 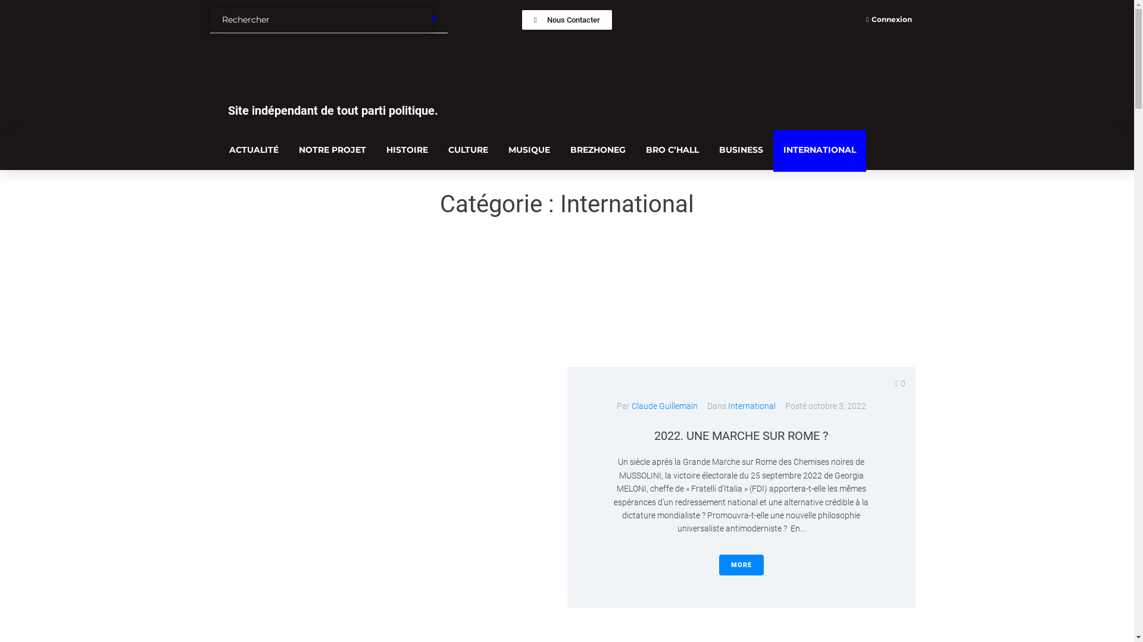 What do you see at coordinates (741, 436) in the screenshot?
I see `2022. UNE MARCHE SUR ROME ?` at bounding box center [741, 436].